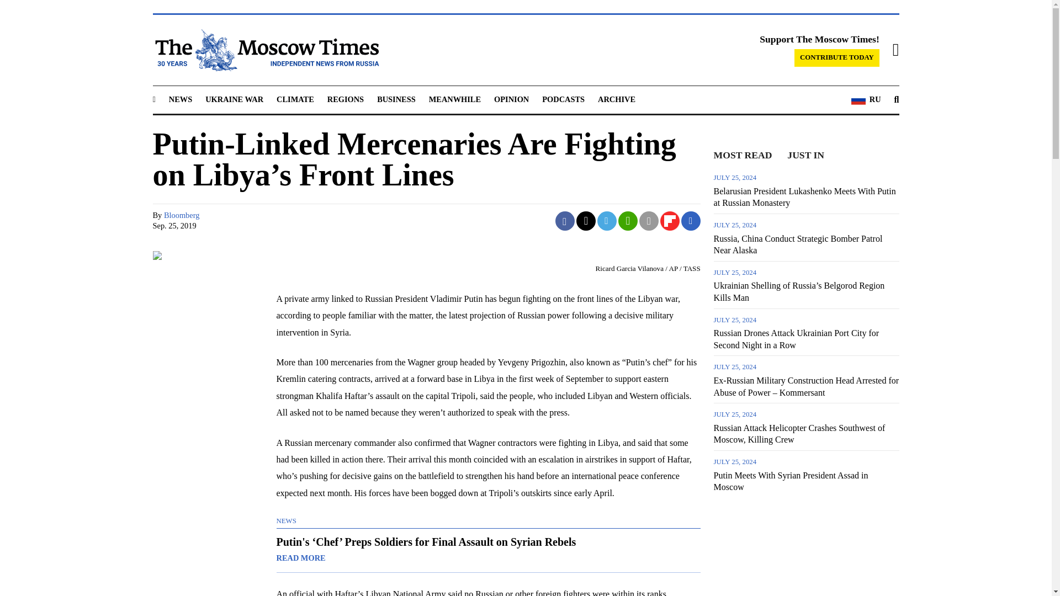 This screenshot has width=1060, height=596. I want to click on BUSINESS, so click(396, 99).